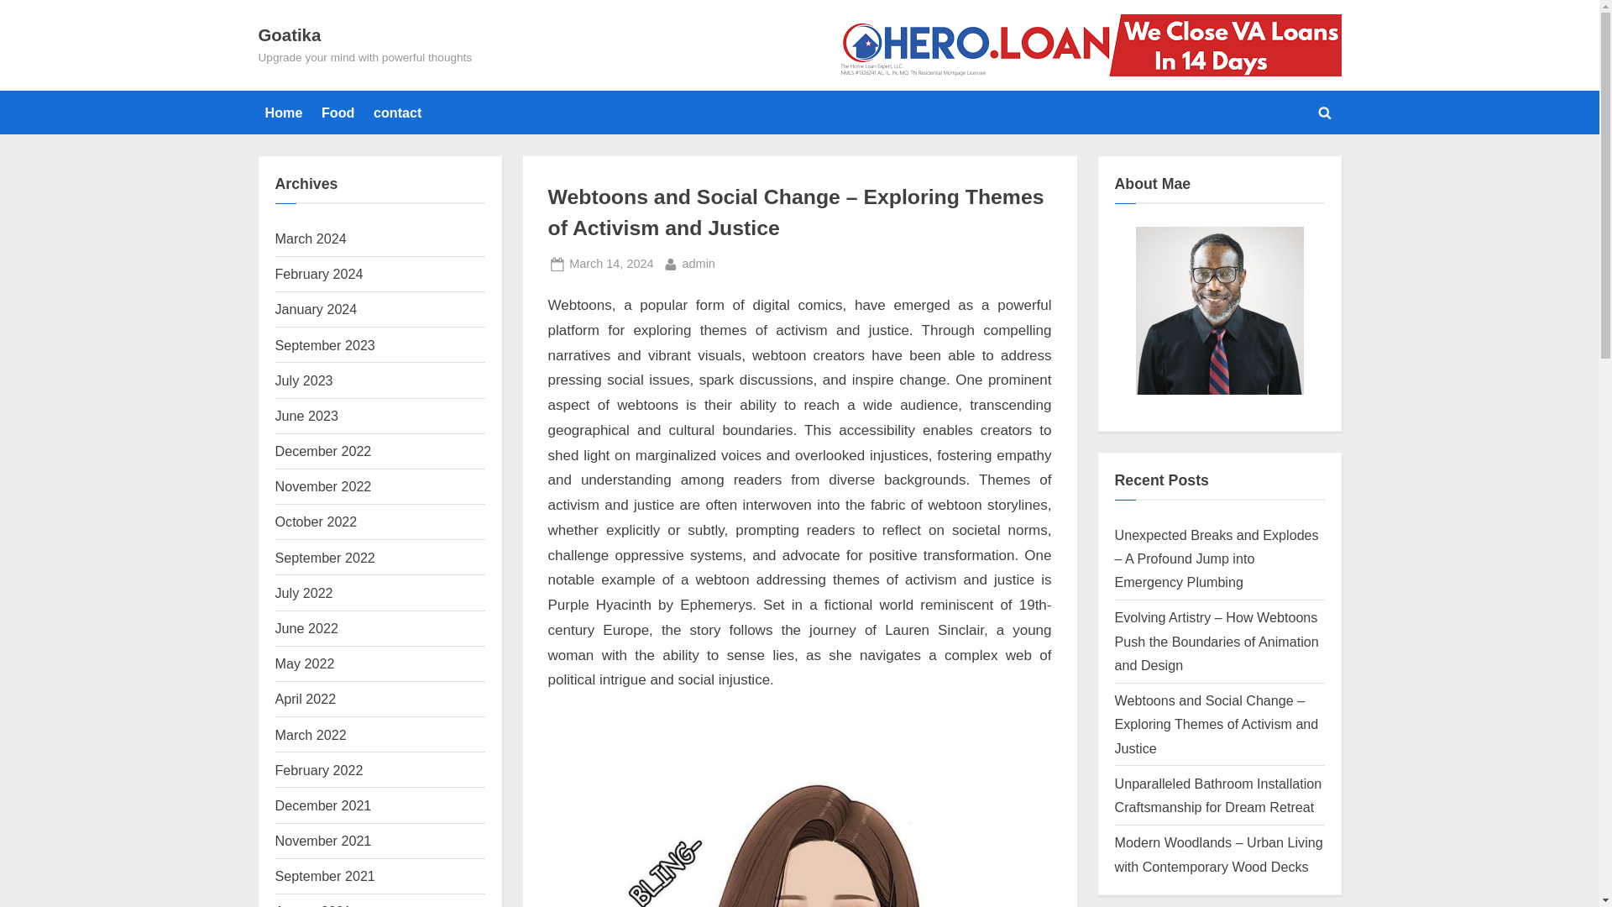 This screenshot has height=907, width=1612. Describe the element at coordinates (398, 113) in the screenshot. I see `contact` at that location.